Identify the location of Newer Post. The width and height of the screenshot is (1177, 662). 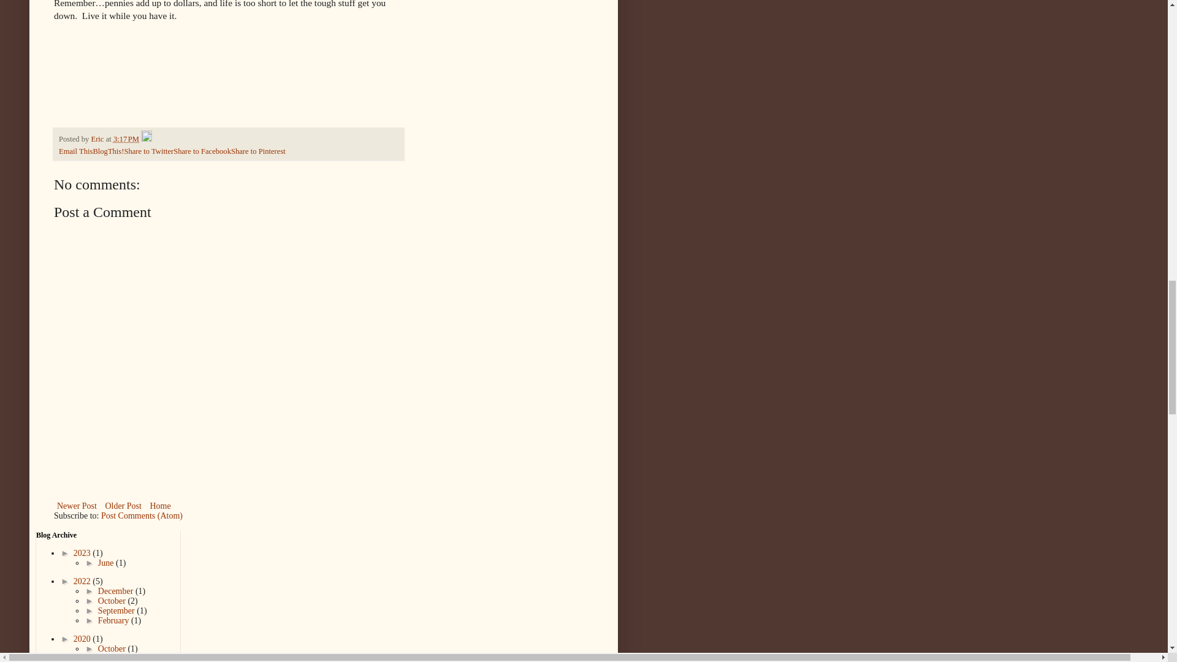
(77, 506).